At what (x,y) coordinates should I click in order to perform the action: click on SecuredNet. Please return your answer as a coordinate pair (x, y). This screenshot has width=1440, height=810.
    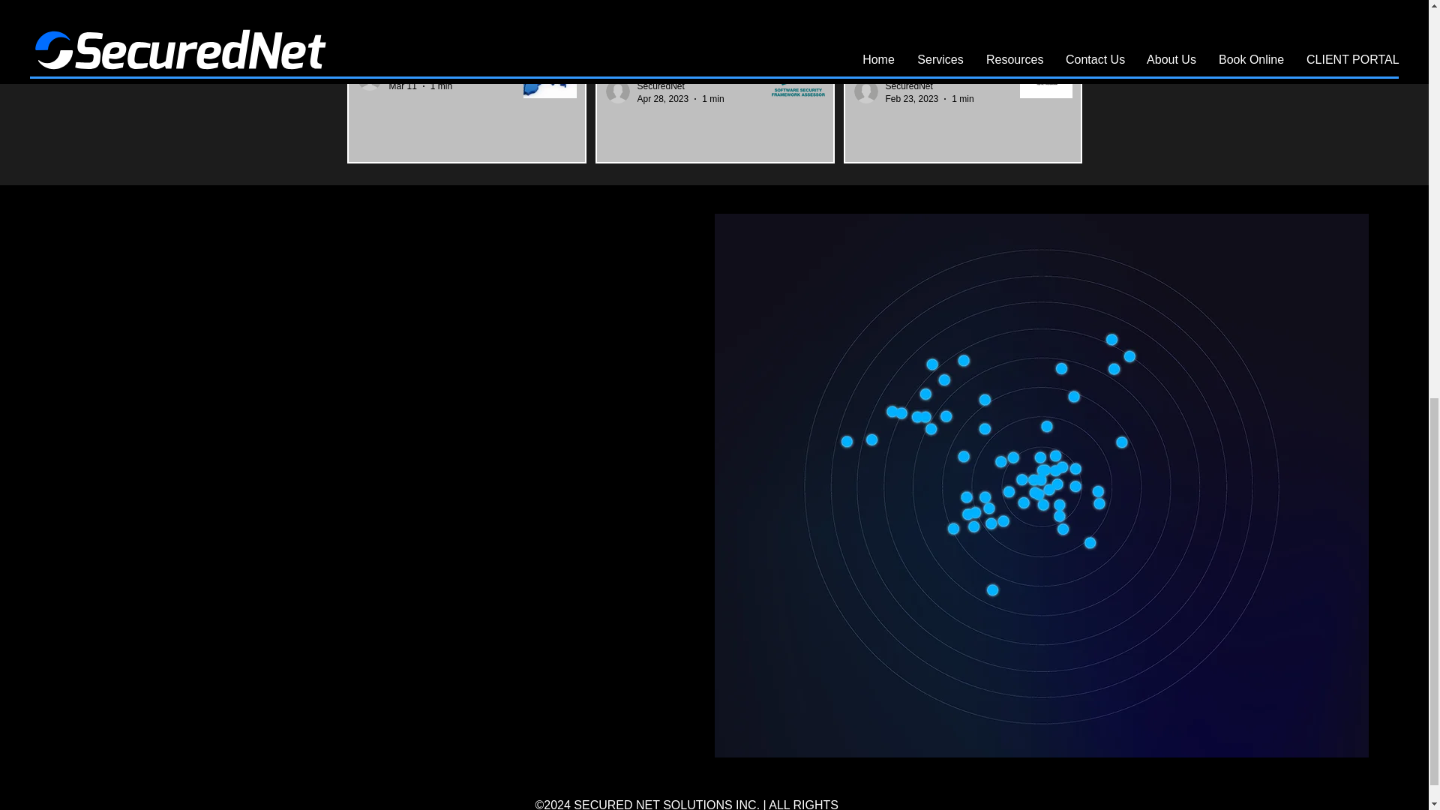
    Looking at the image, I should click on (908, 86).